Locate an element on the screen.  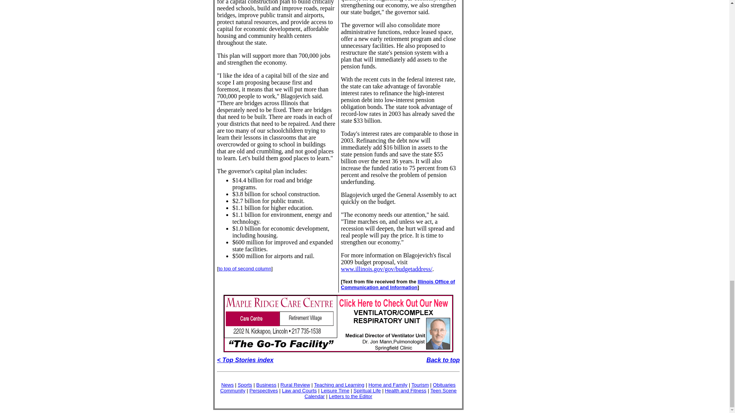
Spiritual Life is located at coordinates (367, 391).